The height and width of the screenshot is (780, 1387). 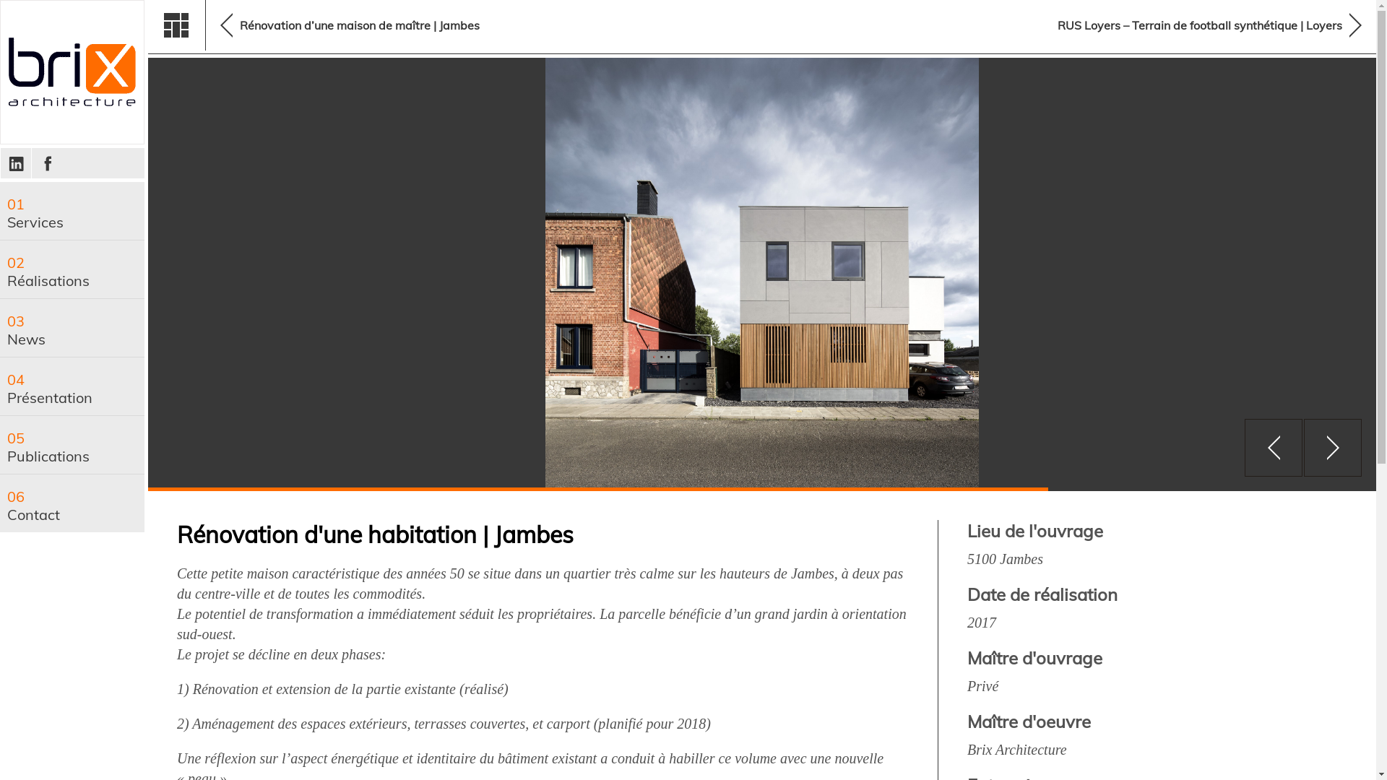 I want to click on 01
Services, so click(x=72, y=211).